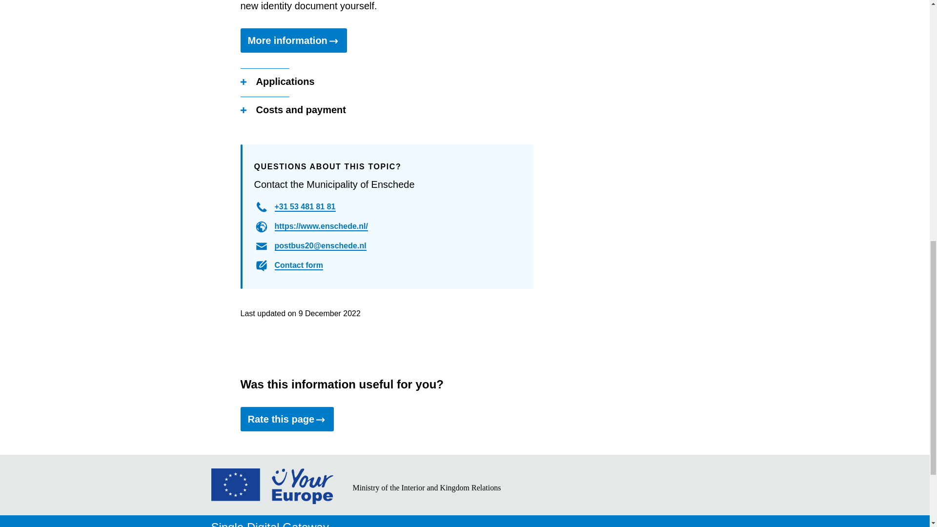 This screenshot has height=527, width=937. Describe the element at coordinates (286, 419) in the screenshot. I see `Rate this page` at that location.